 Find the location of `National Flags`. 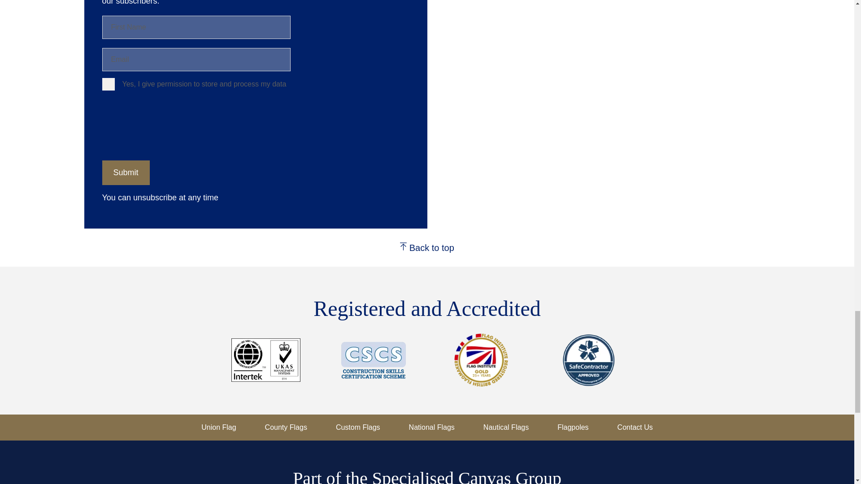

National Flags is located at coordinates (431, 428).